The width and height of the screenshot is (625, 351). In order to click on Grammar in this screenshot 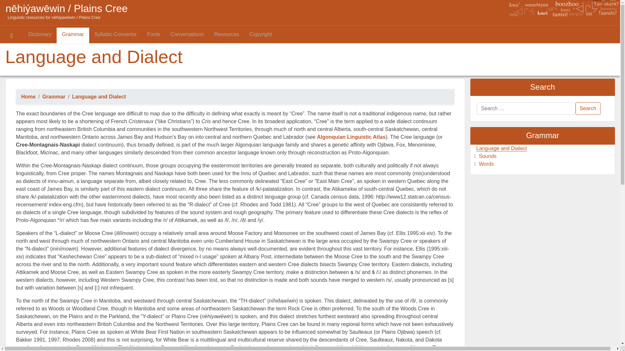, I will do `click(73, 35)`.